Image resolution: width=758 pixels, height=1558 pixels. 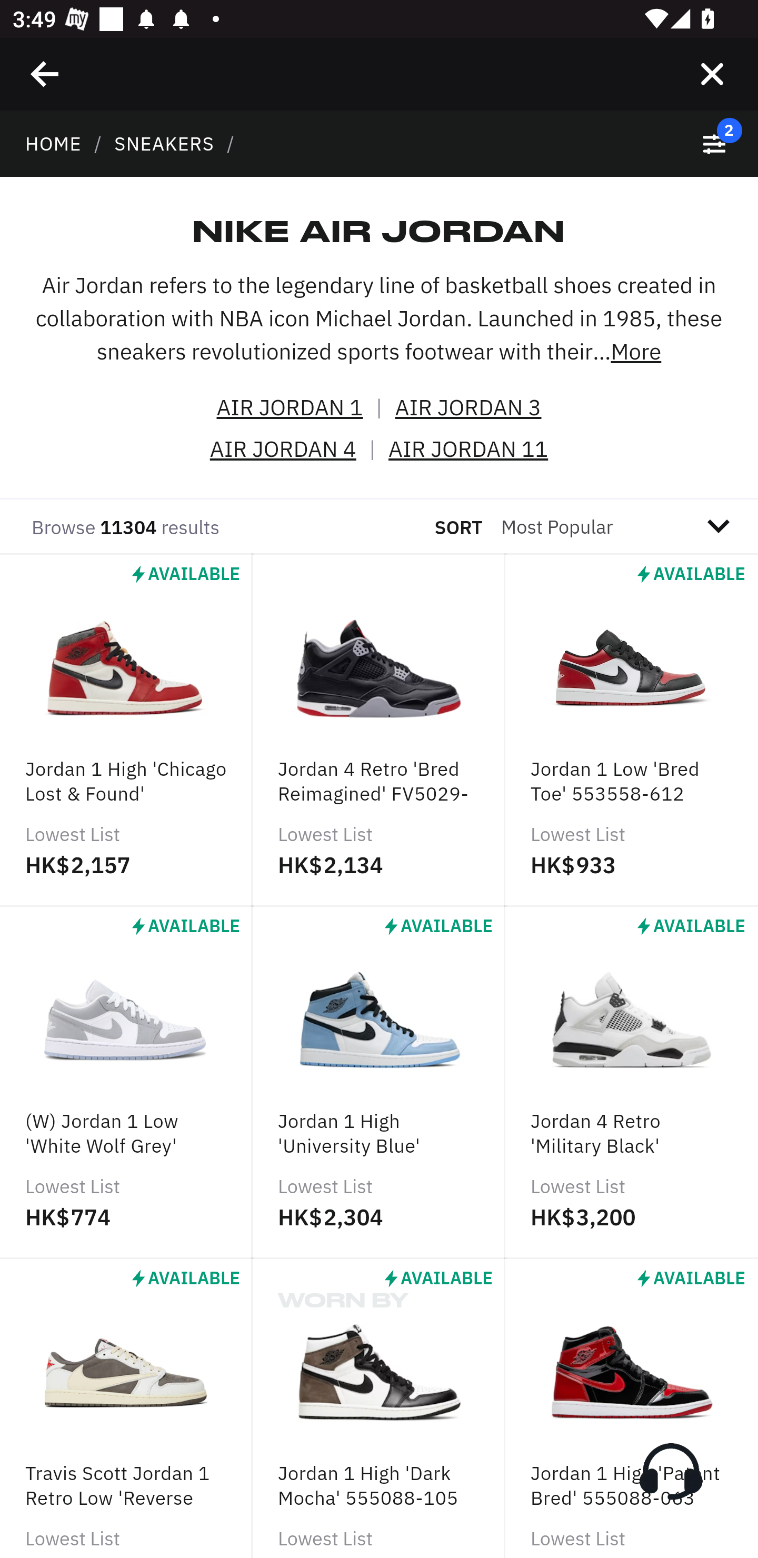 What do you see at coordinates (468, 408) in the screenshot?
I see `AIR JORDAN 3` at bounding box center [468, 408].